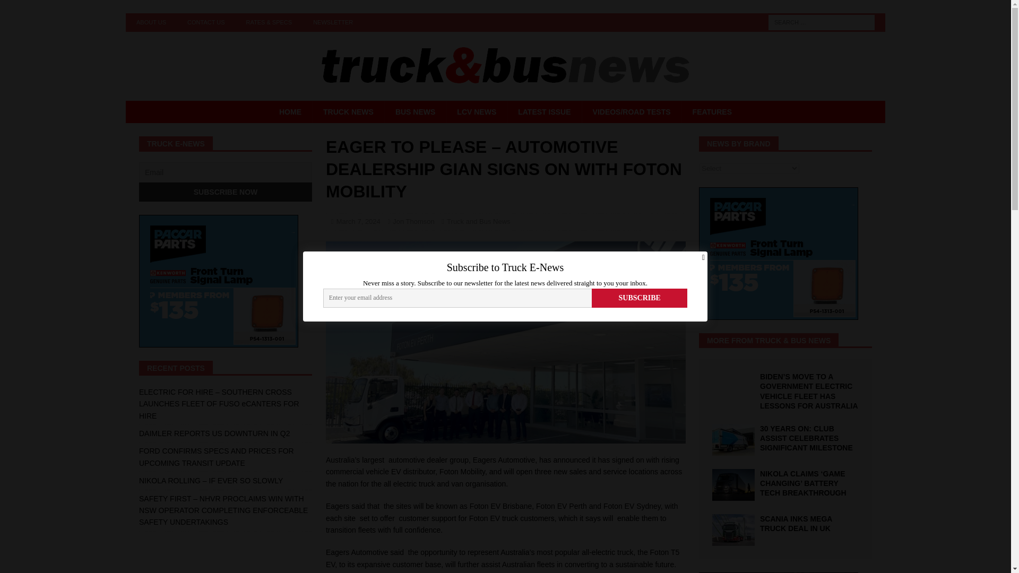 Image resolution: width=1019 pixels, height=573 pixels. What do you see at coordinates (479, 222) in the screenshot?
I see `Truck and Bus News` at bounding box center [479, 222].